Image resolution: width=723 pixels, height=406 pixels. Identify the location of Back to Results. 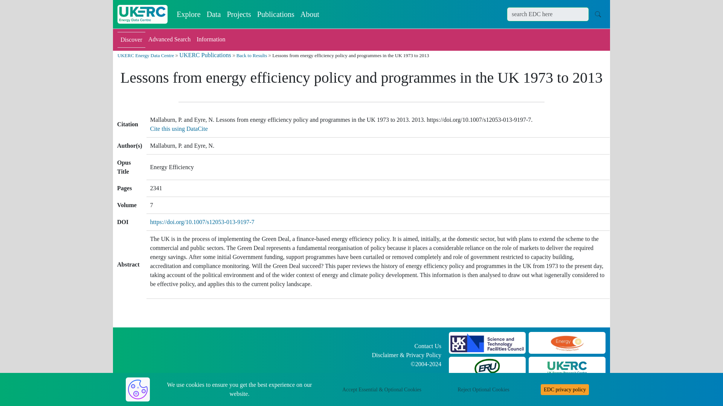
(252, 56).